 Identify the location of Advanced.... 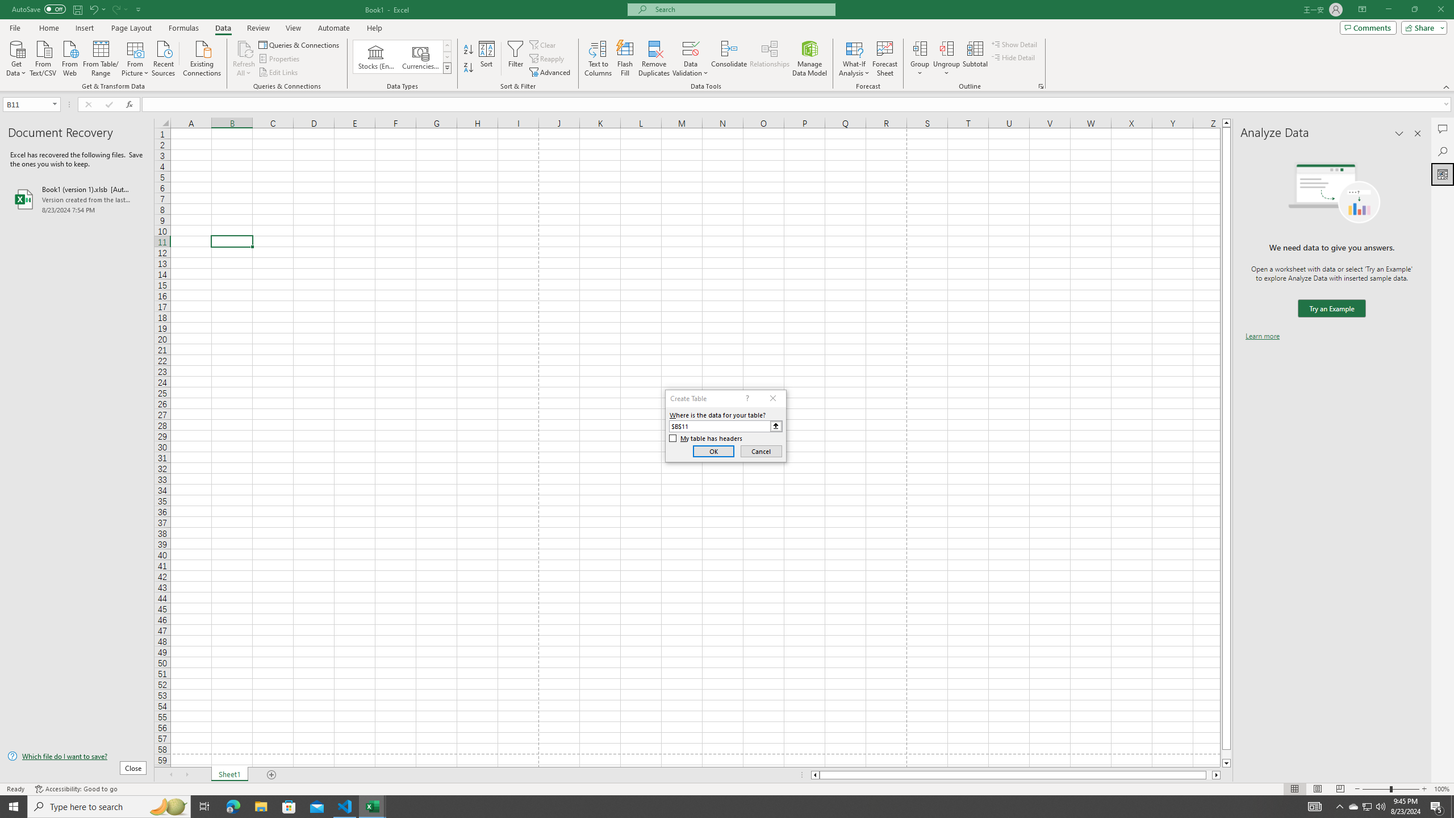
(551, 73).